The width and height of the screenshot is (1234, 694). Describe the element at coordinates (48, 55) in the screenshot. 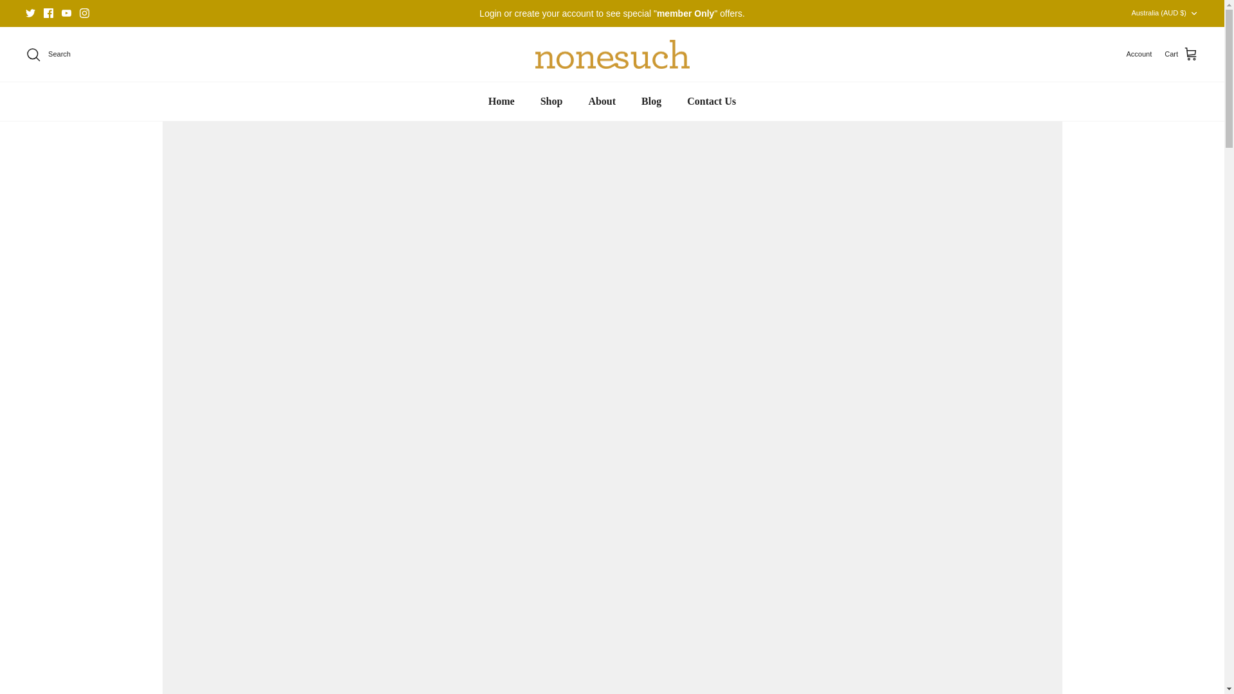

I see `Search` at that location.